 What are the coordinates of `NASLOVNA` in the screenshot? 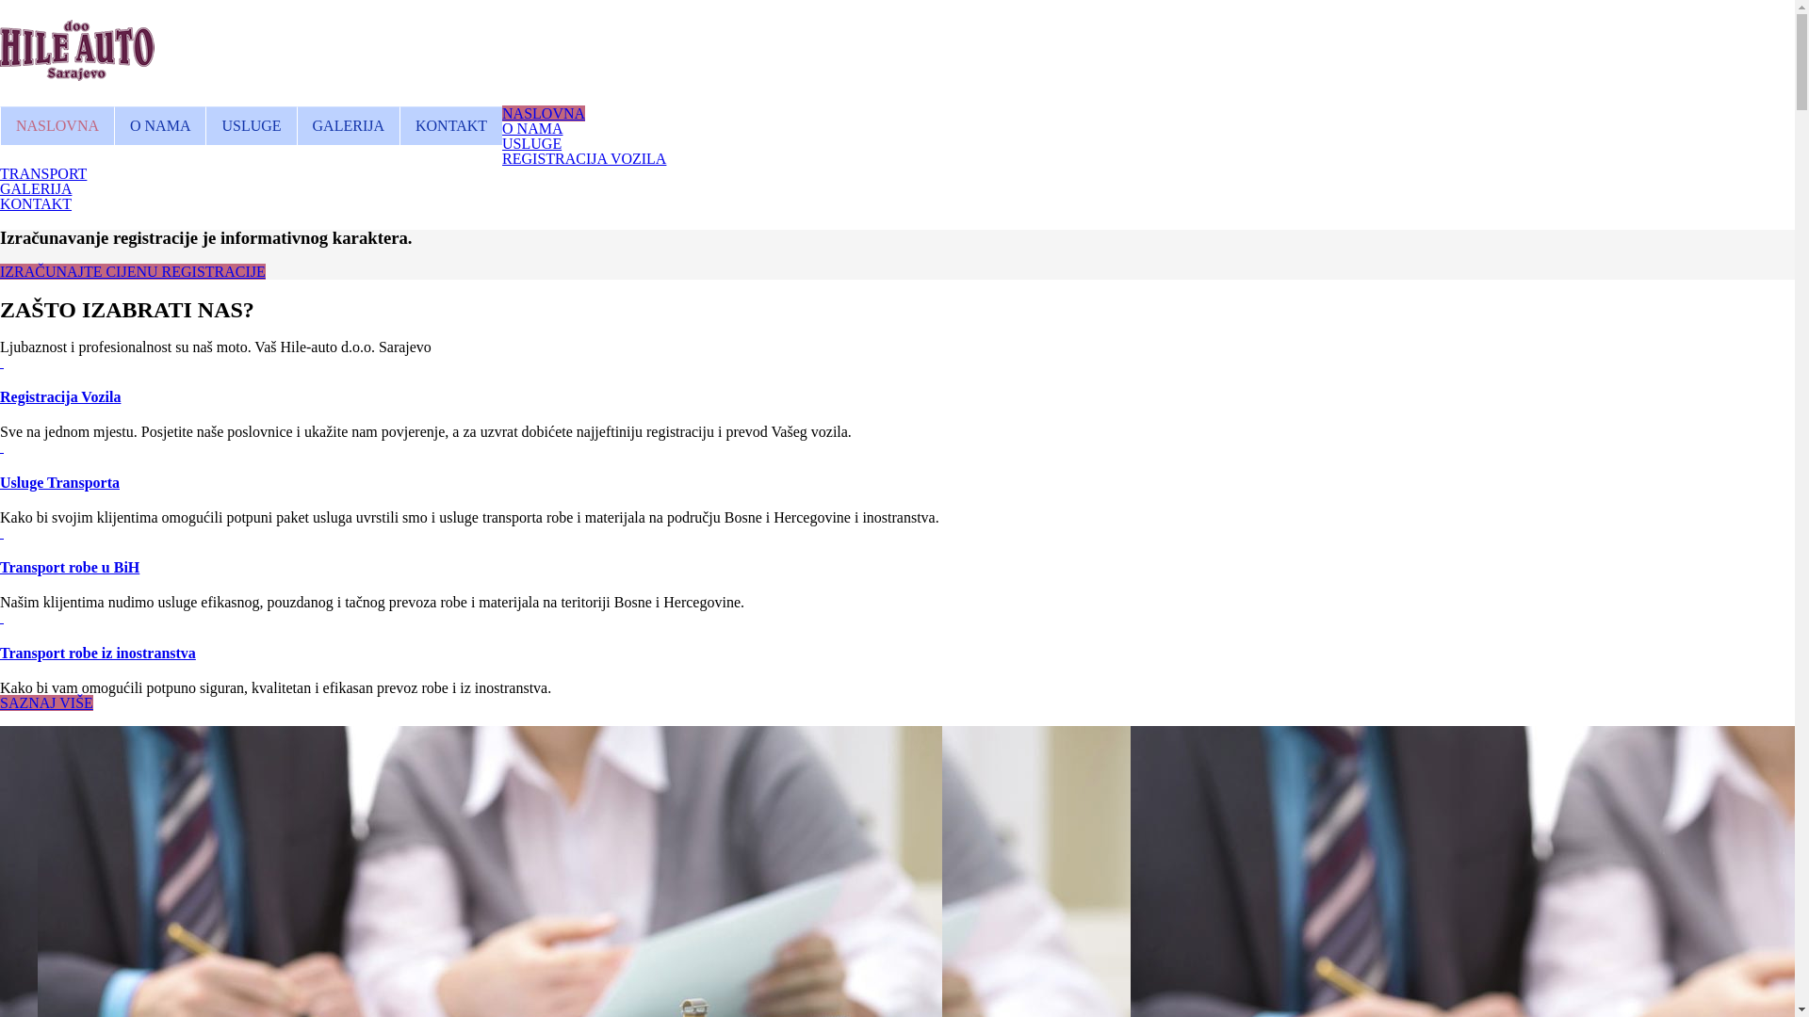 It's located at (57, 126).